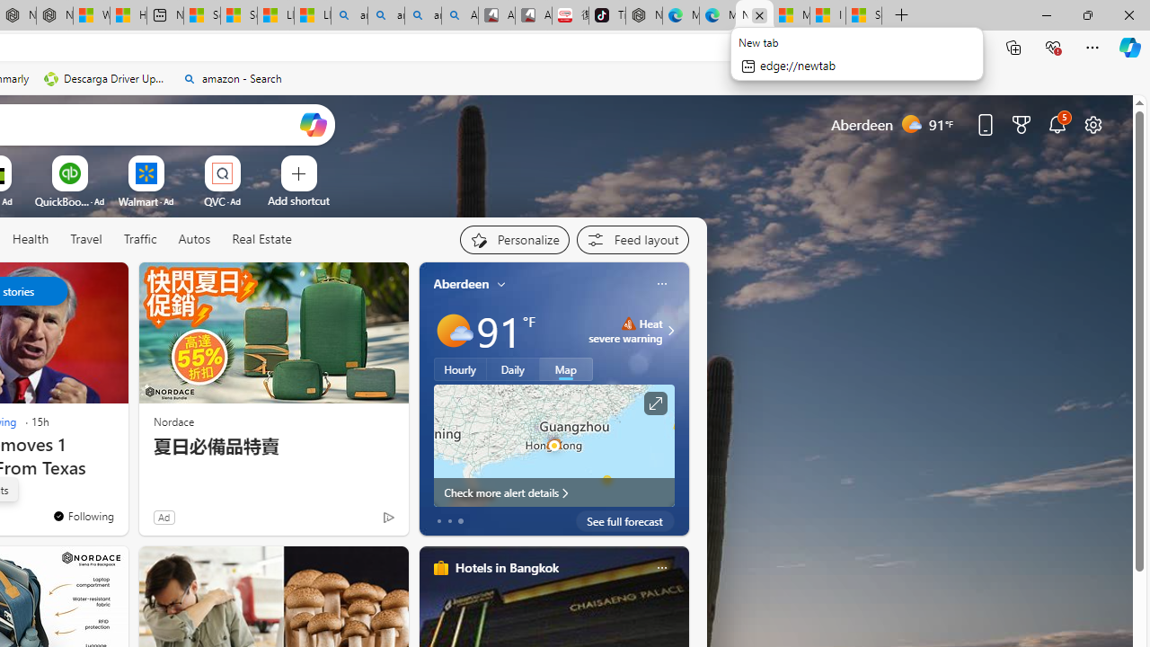 The height and width of the screenshot is (647, 1150). Describe the element at coordinates (261, 240) in the screenshot. I see `Real Estate` at that location.